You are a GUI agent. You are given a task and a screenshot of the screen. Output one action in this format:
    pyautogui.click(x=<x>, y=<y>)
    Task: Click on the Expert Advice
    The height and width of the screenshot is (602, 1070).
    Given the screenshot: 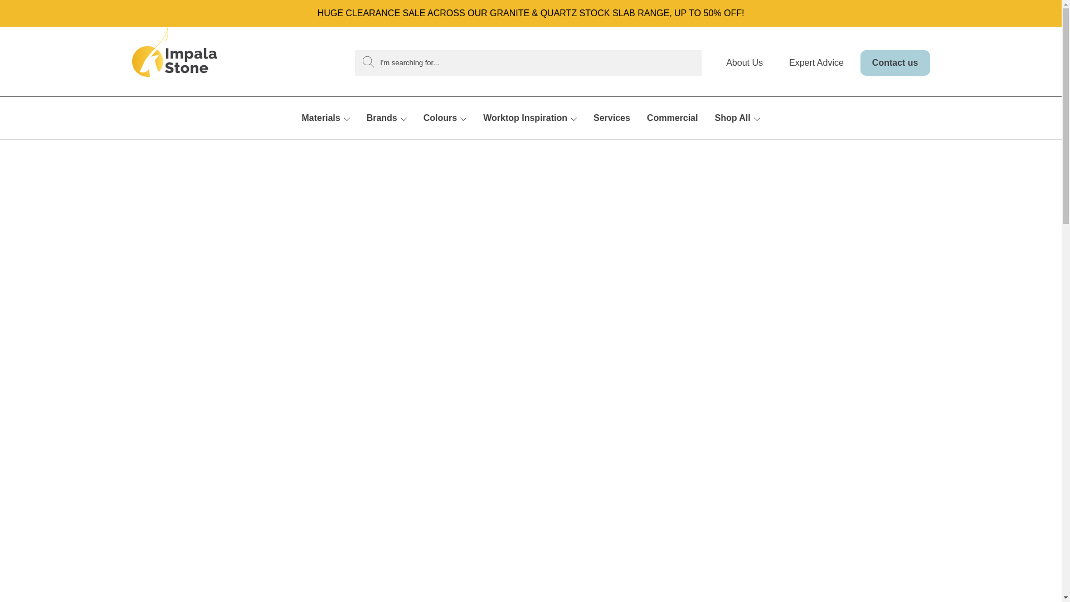 What is the action you would take?
    pyautogui.click(x=816, y=62)
    